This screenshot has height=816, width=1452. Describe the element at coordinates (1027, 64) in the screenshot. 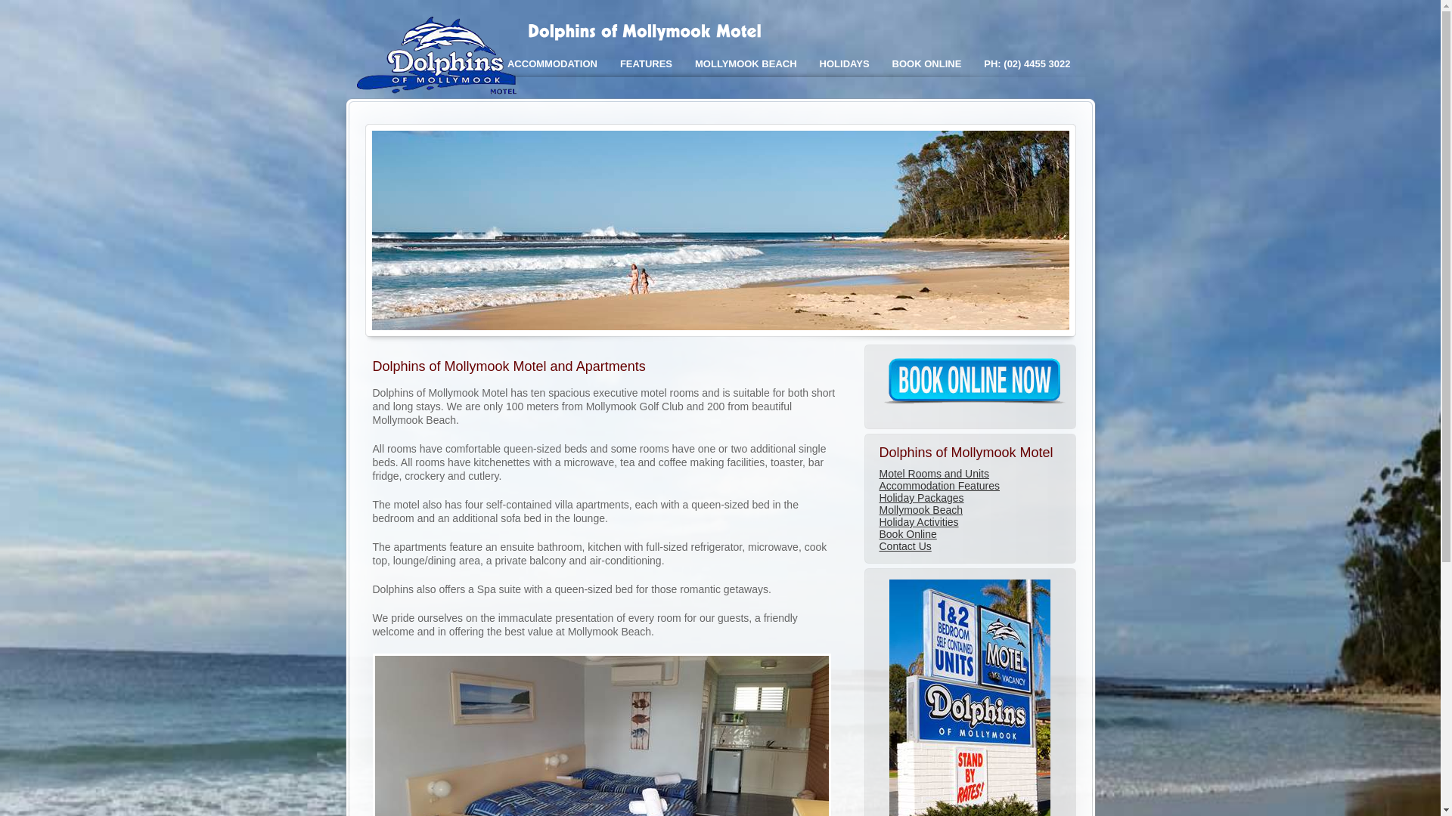

I see `PH: (02) 4455 3022` at that location.